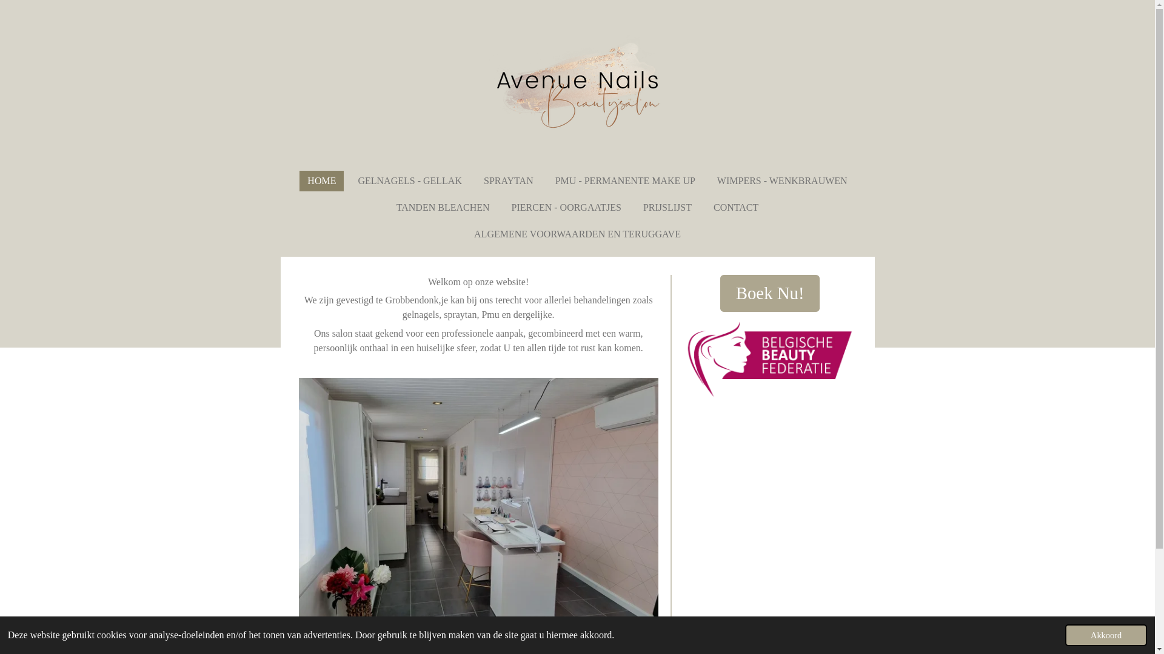 The width and height of the screenshot is (1164, 654). What do you see at coordinates (736, 208) in the screenshot?
I see `CONTACT` at bounding box center [736, 208].